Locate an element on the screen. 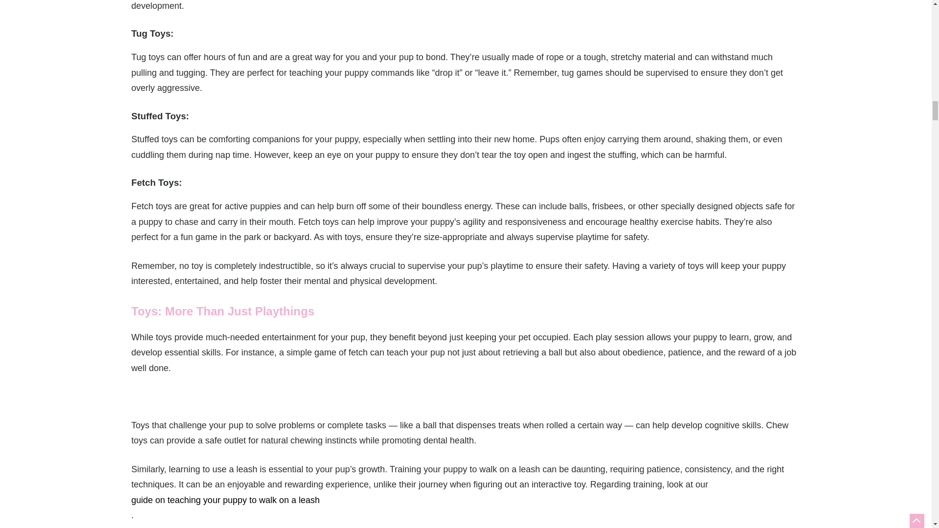  guide on teaching your puppy to walk on a leash is located at coordinates (466, 501).